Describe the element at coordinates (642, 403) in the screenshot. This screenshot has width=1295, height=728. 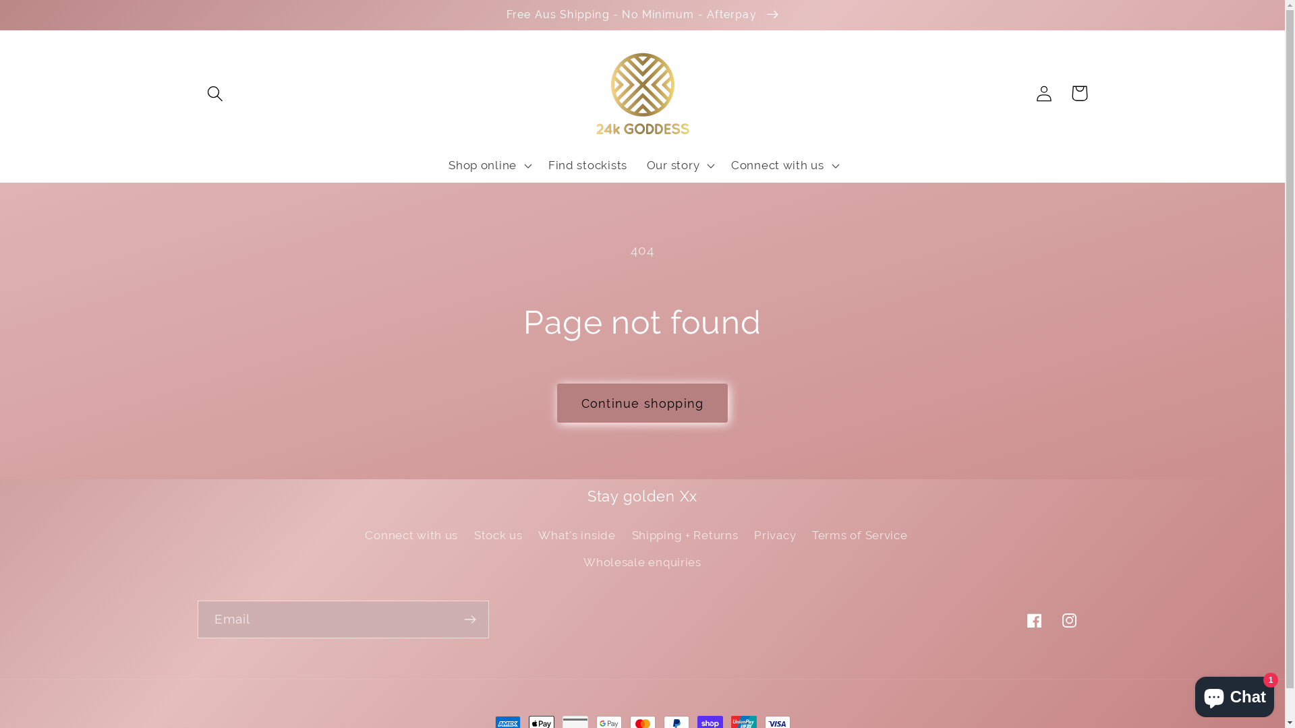
I see `Continue shopping` at that location.